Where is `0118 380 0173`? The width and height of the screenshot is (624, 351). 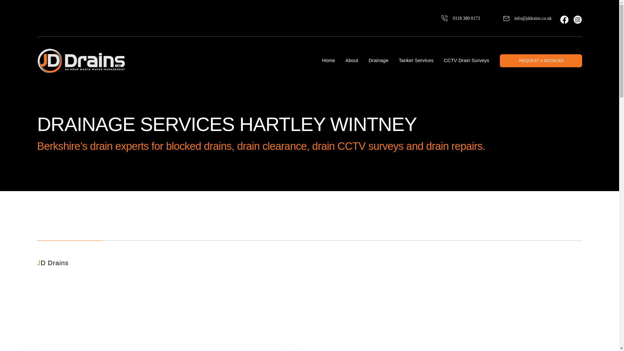
0118 380 0173 is located at coordinates (452, 18).